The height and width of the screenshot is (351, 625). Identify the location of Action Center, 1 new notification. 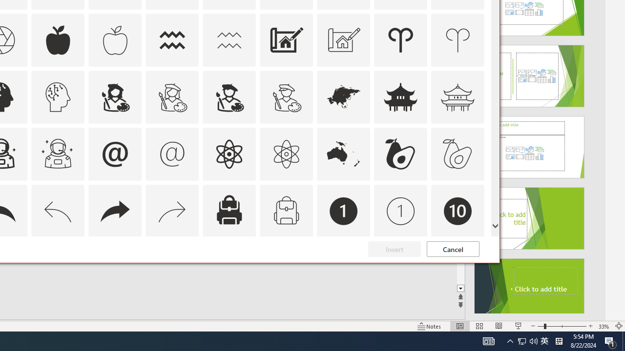
(610, 341).